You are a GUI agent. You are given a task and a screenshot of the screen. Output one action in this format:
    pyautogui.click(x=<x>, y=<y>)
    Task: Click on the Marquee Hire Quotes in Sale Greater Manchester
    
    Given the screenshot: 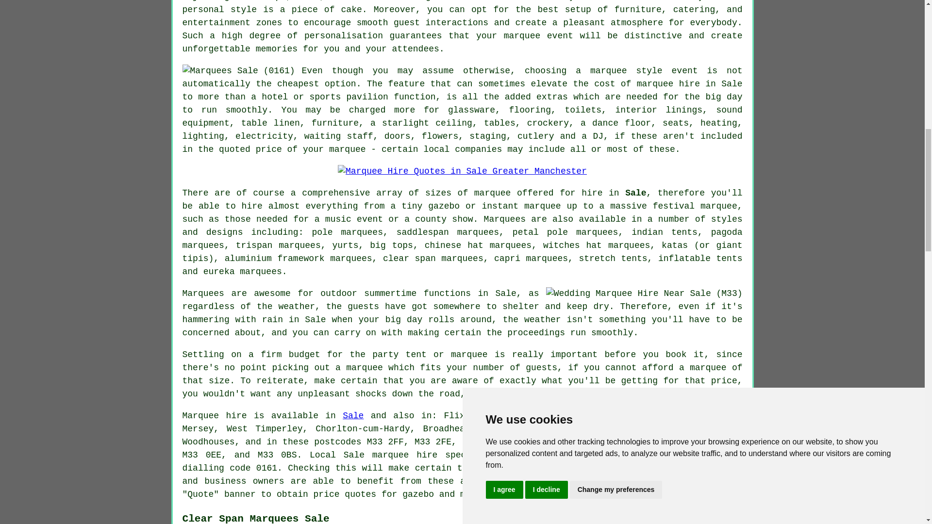 What is the action you would take?
    pyautogui.click(x=462, y=172)
    